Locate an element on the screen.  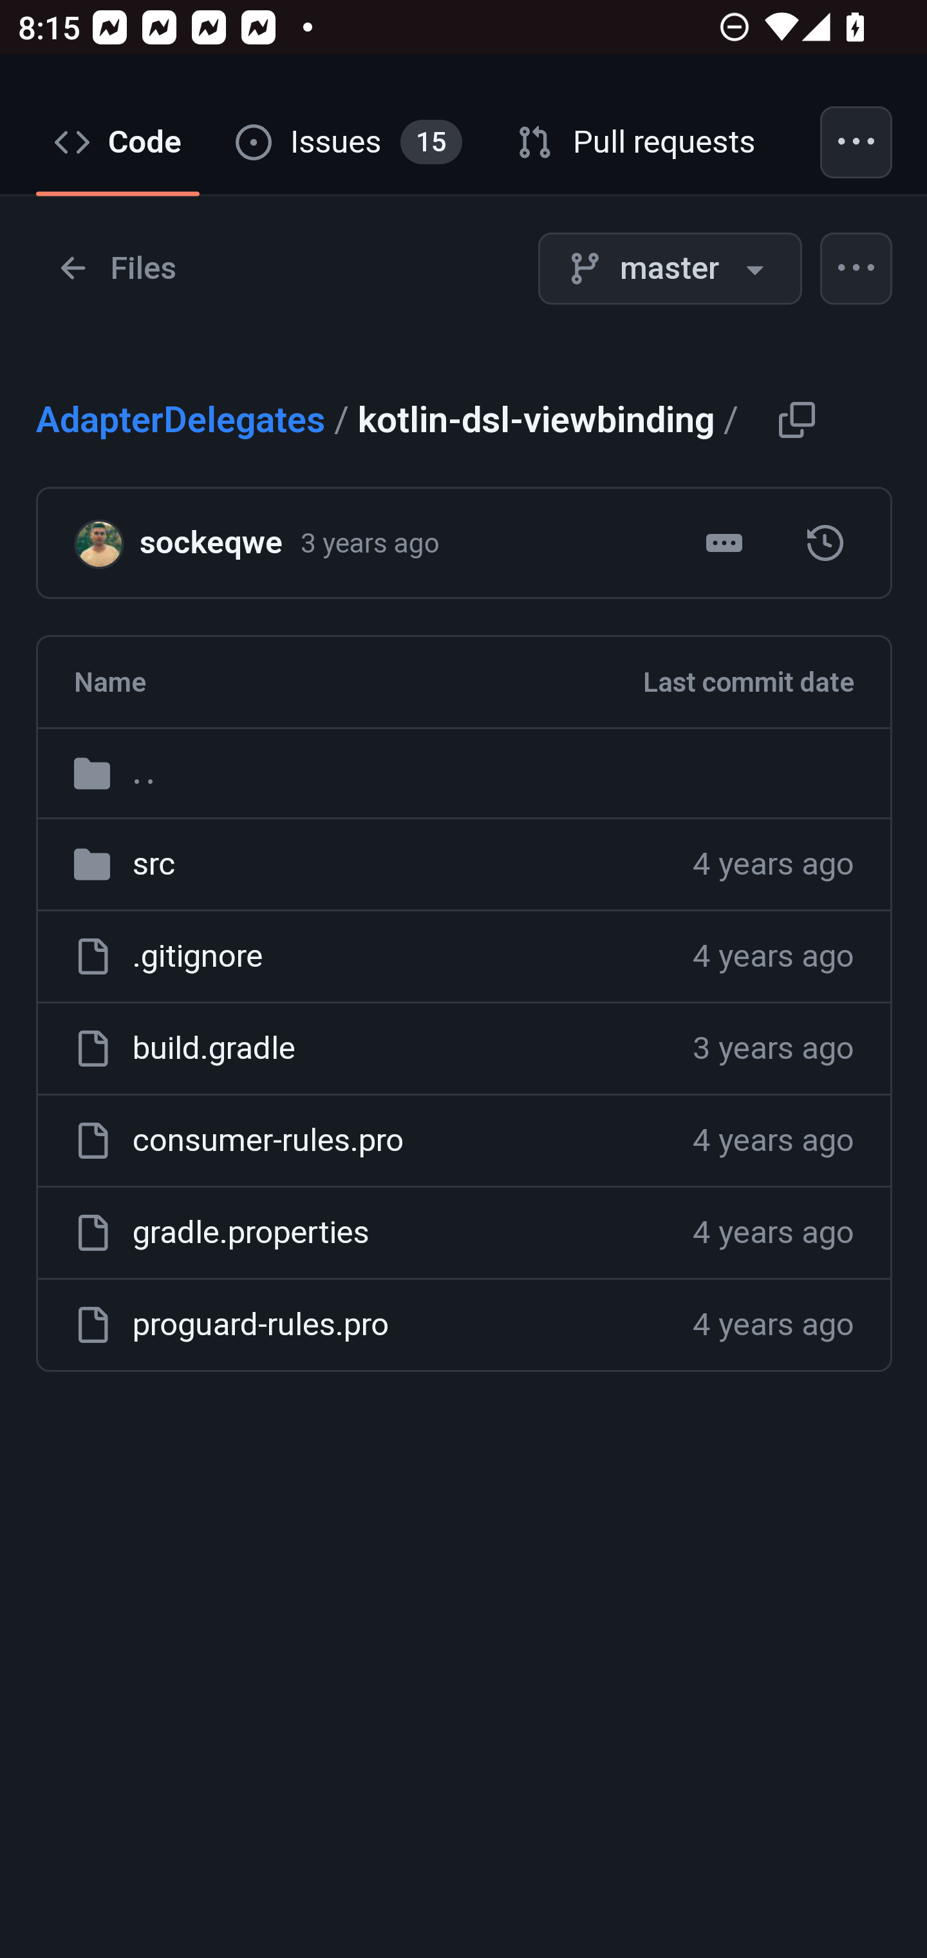
.gitignore, (File) .gitignore is located at coordinates (197, 958).